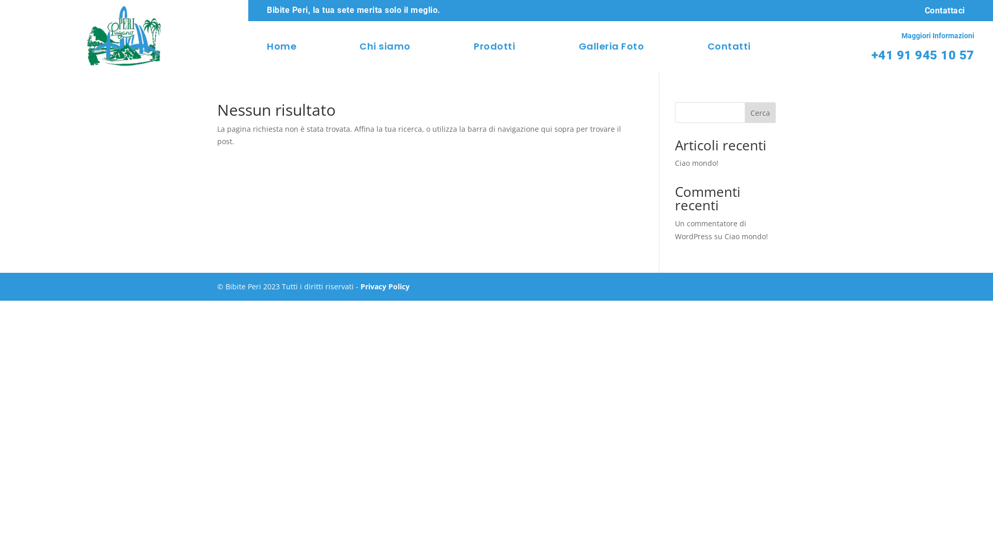 This screenshot has width=993, height=558. I want to click on Privacy Policy, so click(385, 286).